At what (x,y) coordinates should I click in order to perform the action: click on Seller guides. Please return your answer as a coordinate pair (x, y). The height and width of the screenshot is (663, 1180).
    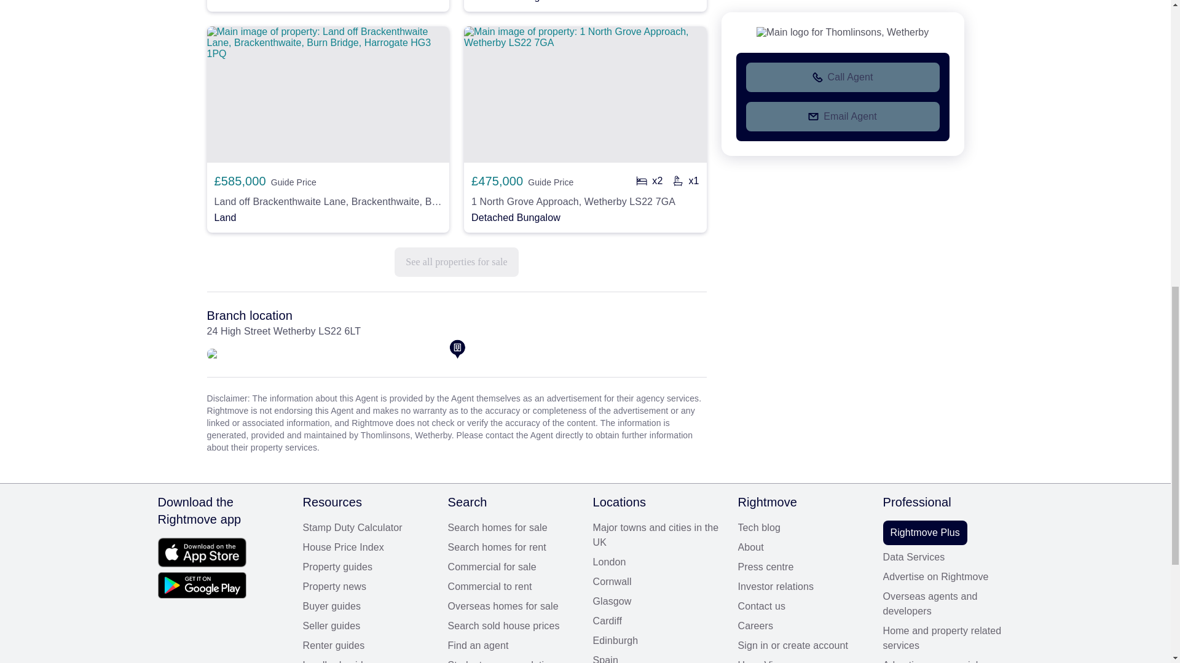
    Looking at the image, I should click on (368, 626).